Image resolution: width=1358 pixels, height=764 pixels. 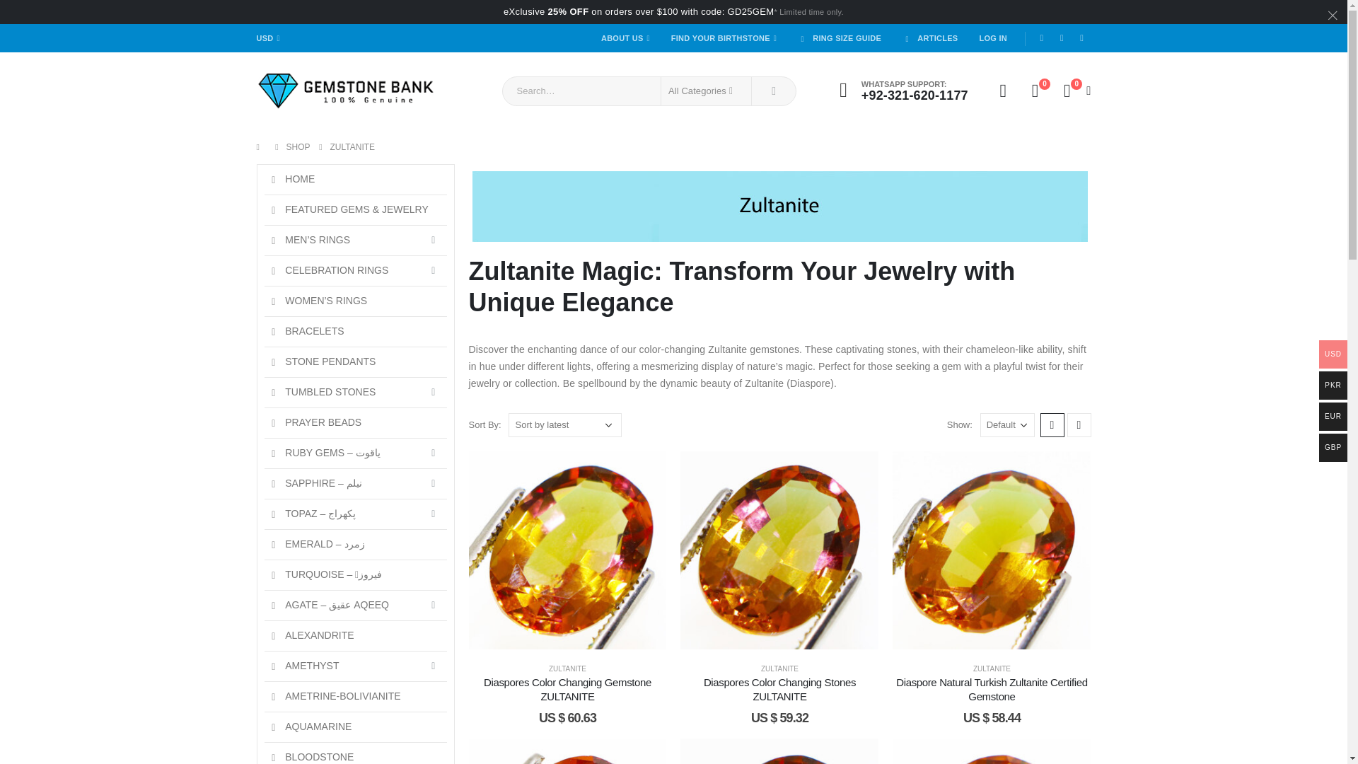 I want to click on Twitter, so click(x=1062, y=39).